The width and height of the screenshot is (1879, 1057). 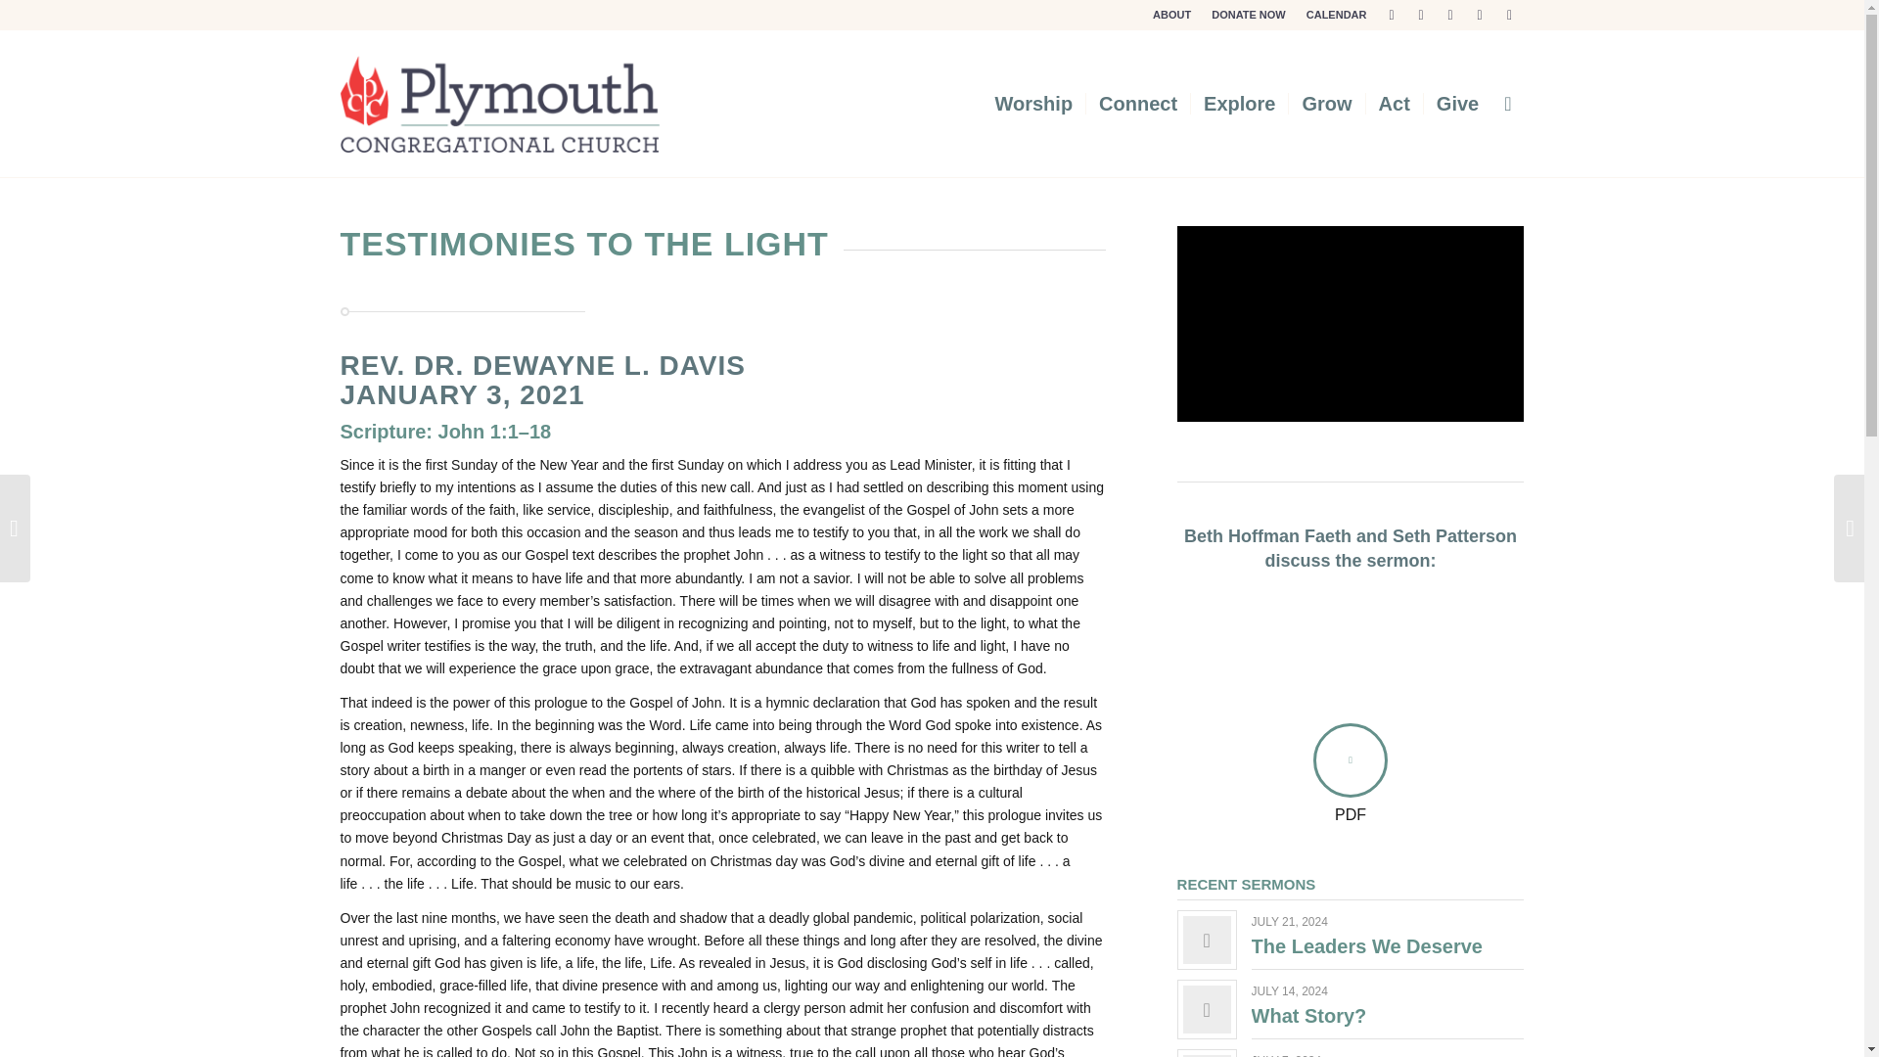 What do you see at coordinates (1309, 1016) in the screenshot?
I see `Link to: What Story?` at bounding box center [1309, 1016].